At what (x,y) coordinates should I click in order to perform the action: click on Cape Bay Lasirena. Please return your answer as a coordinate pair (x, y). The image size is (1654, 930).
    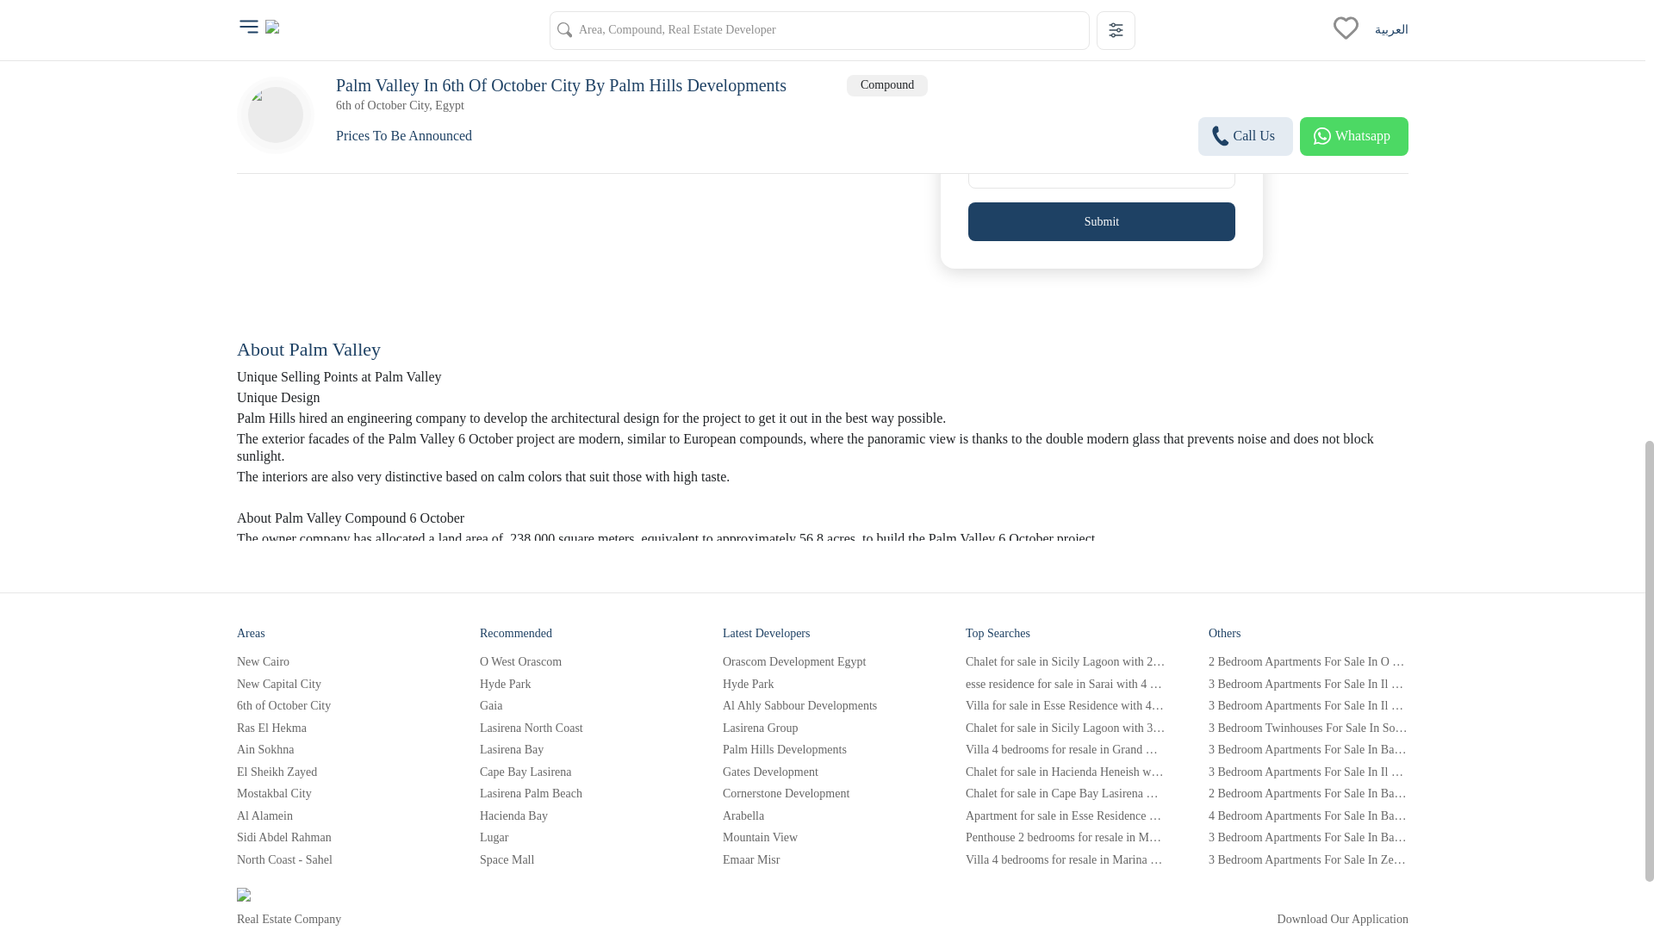
    Looking at the image, I should click on (579, 772).